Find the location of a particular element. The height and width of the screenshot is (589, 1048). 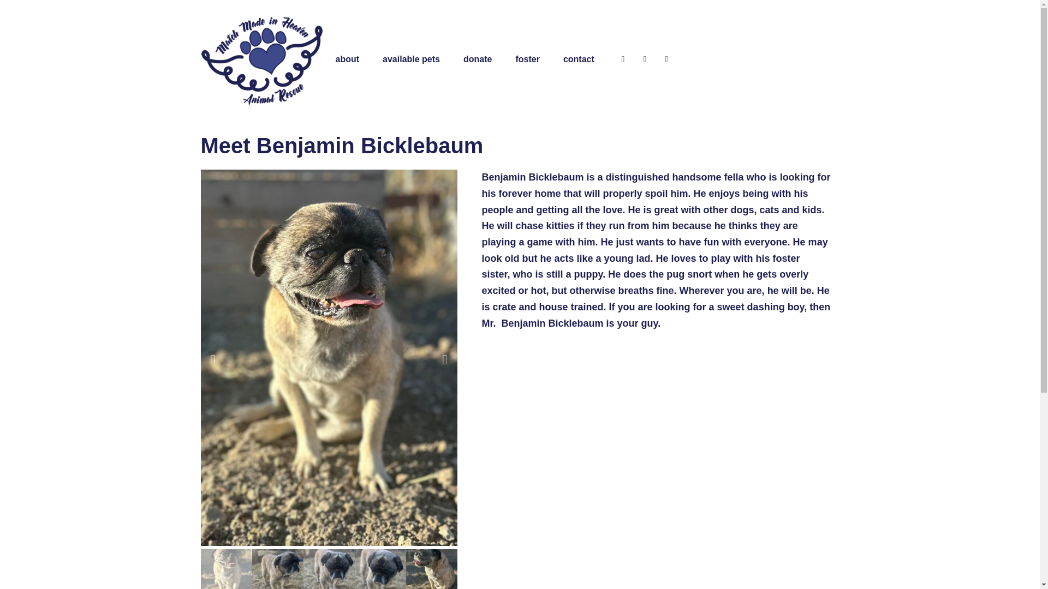

foster is located at coordinates (527, 59).